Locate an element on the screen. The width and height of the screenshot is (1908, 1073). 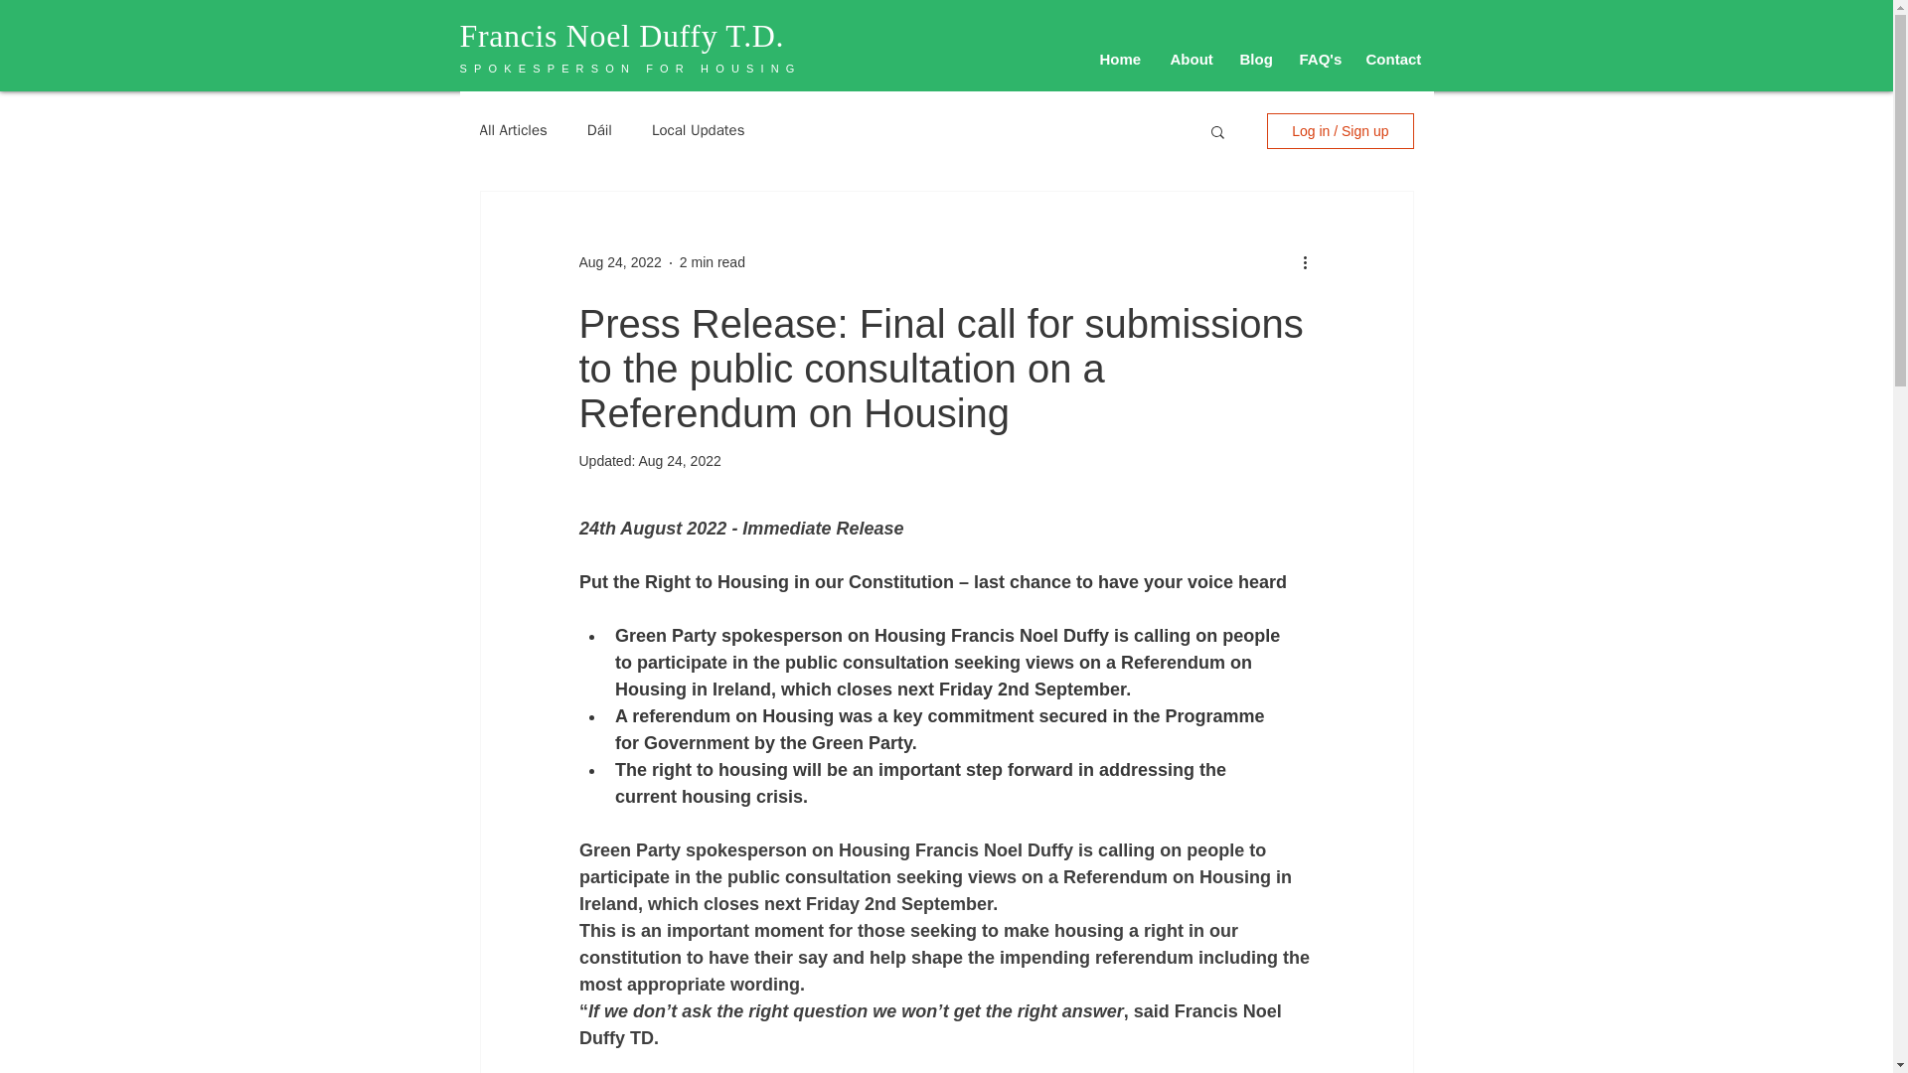
Home is located at coordinates (1121, 60).